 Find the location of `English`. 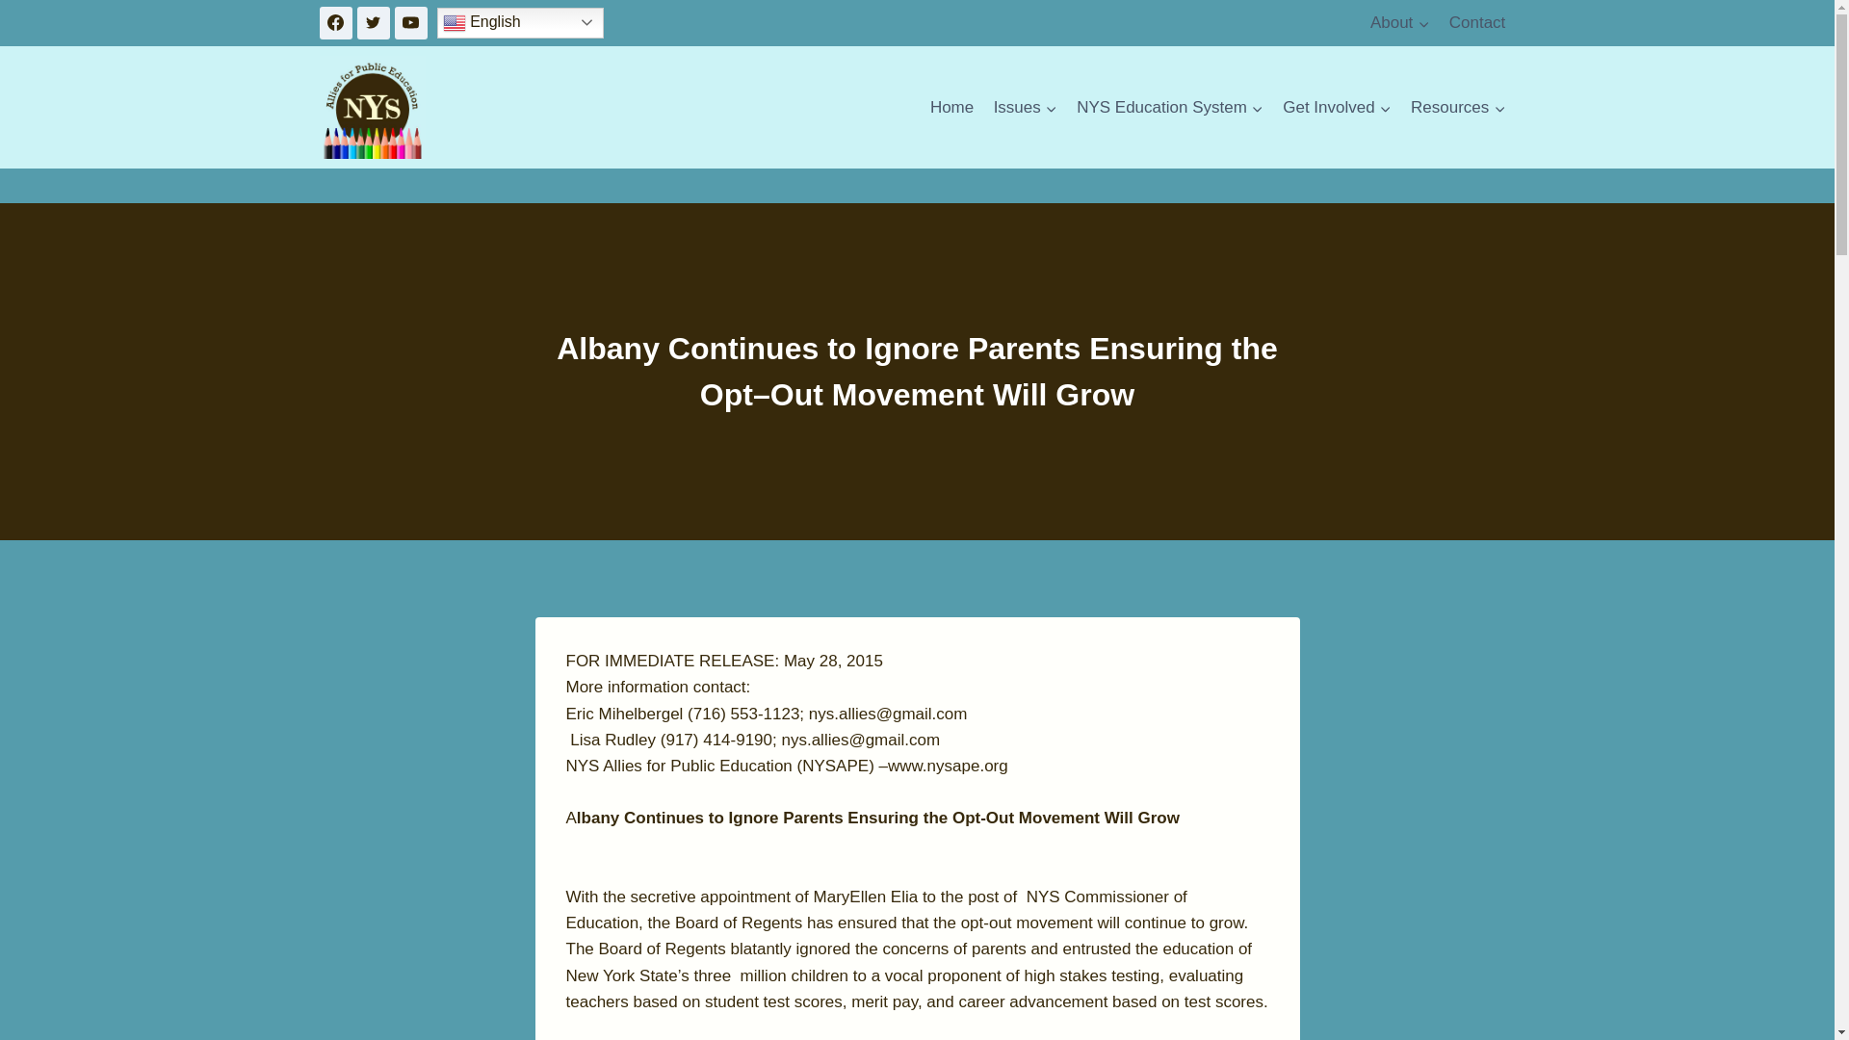

English is located at coordinates (520, 22).